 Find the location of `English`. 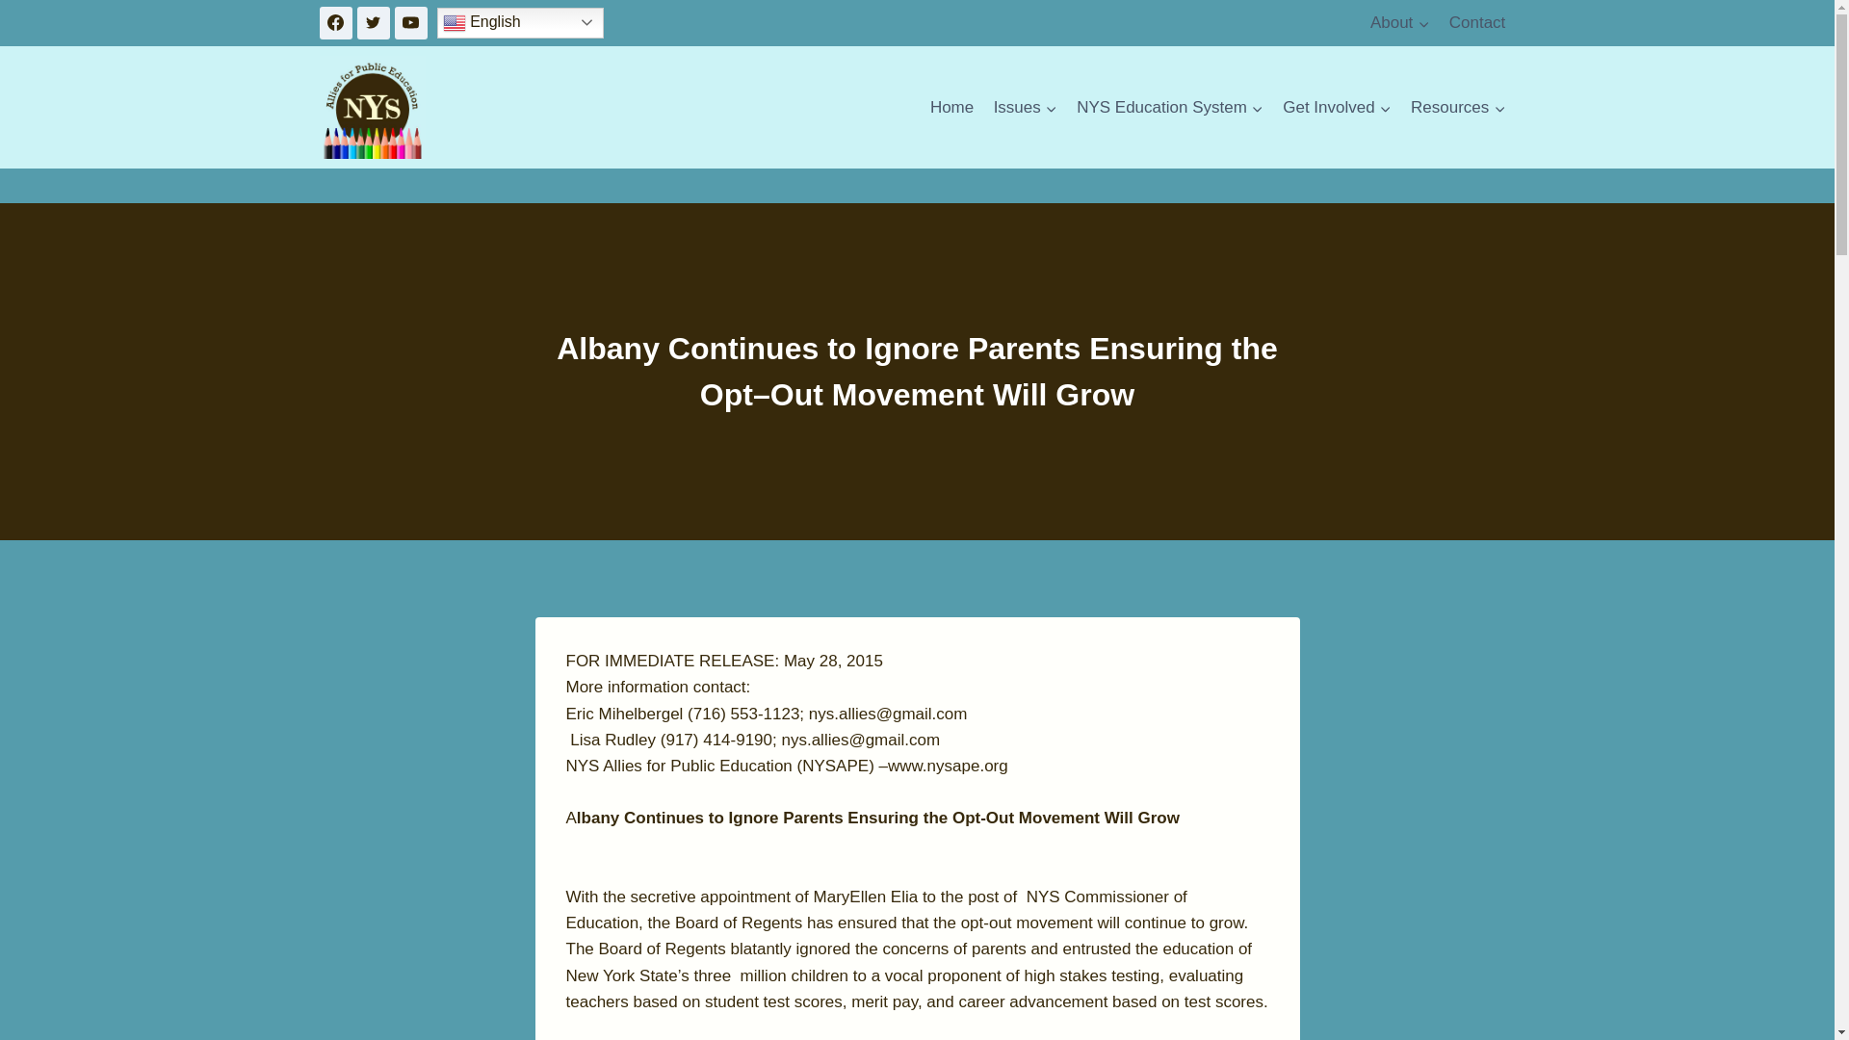

English is located at coordinates (520, 22).